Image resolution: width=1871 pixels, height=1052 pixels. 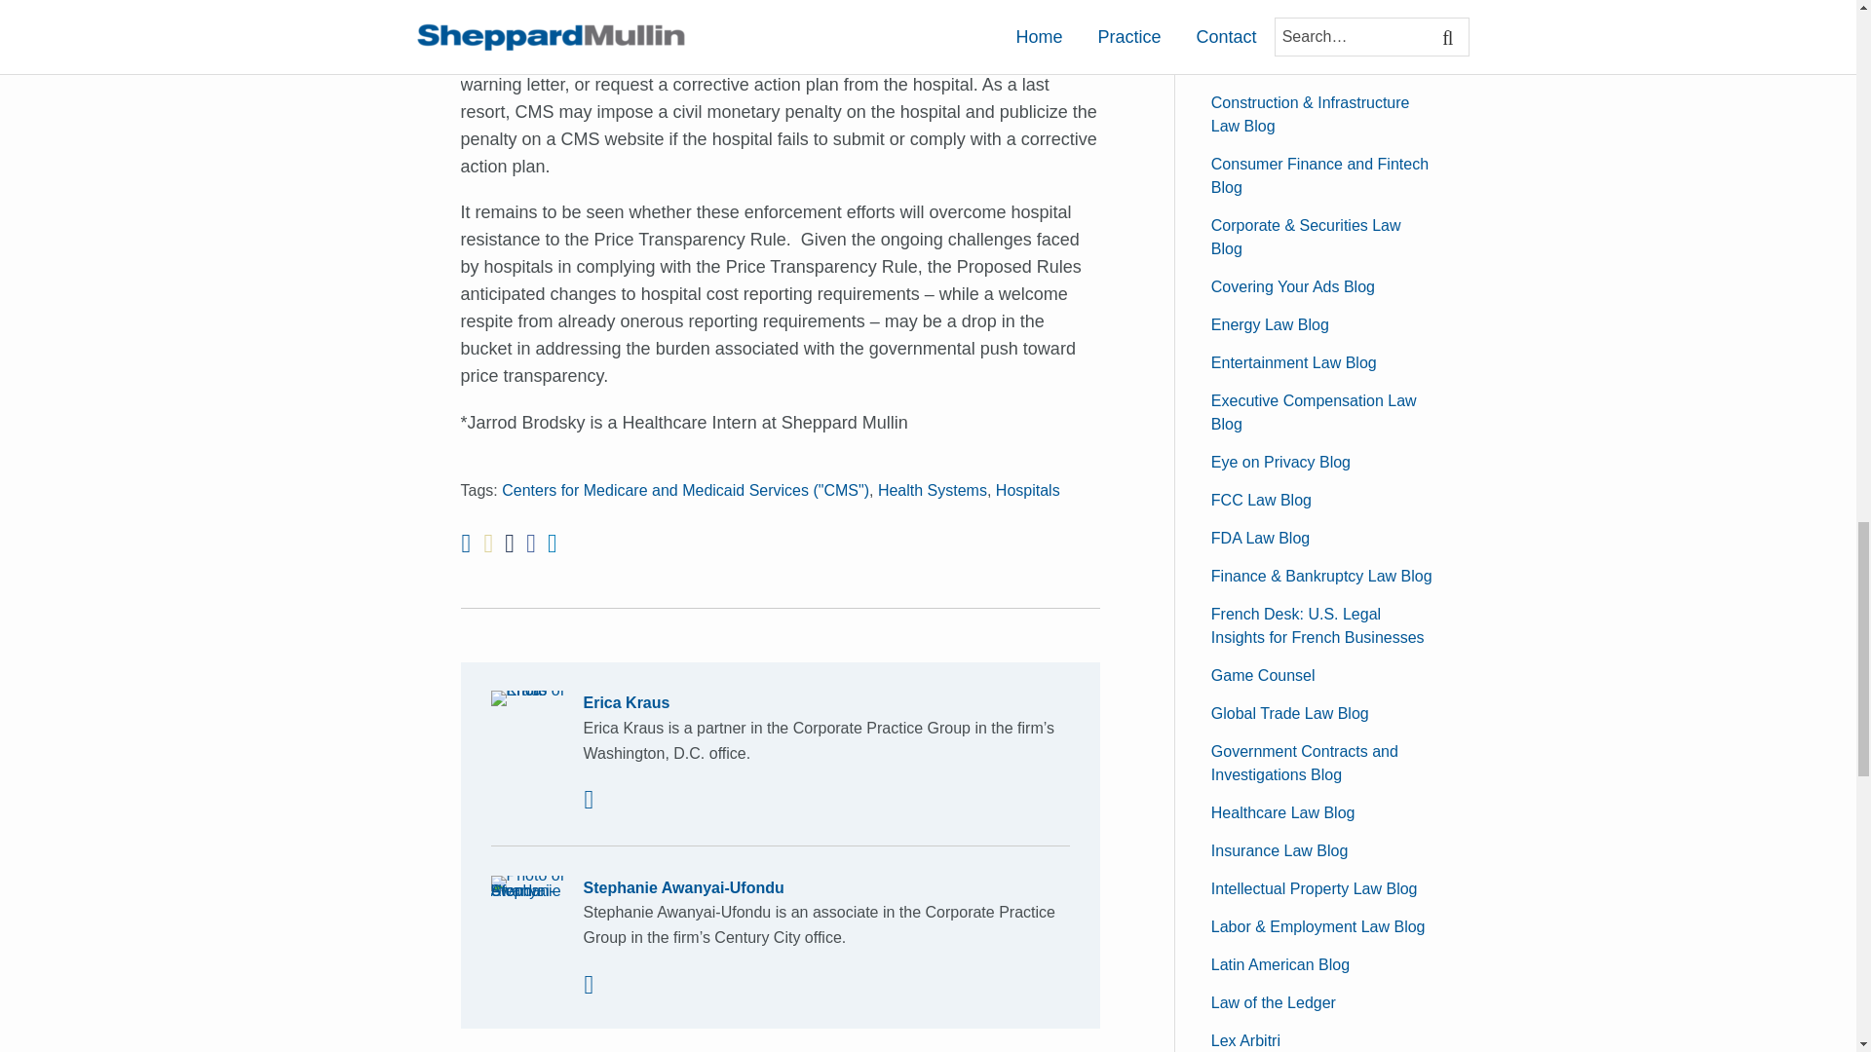 What do you see at coordinates (1027, 489) in the screenshot?
I see `Hospitals` at bounding box center [1027, 489].